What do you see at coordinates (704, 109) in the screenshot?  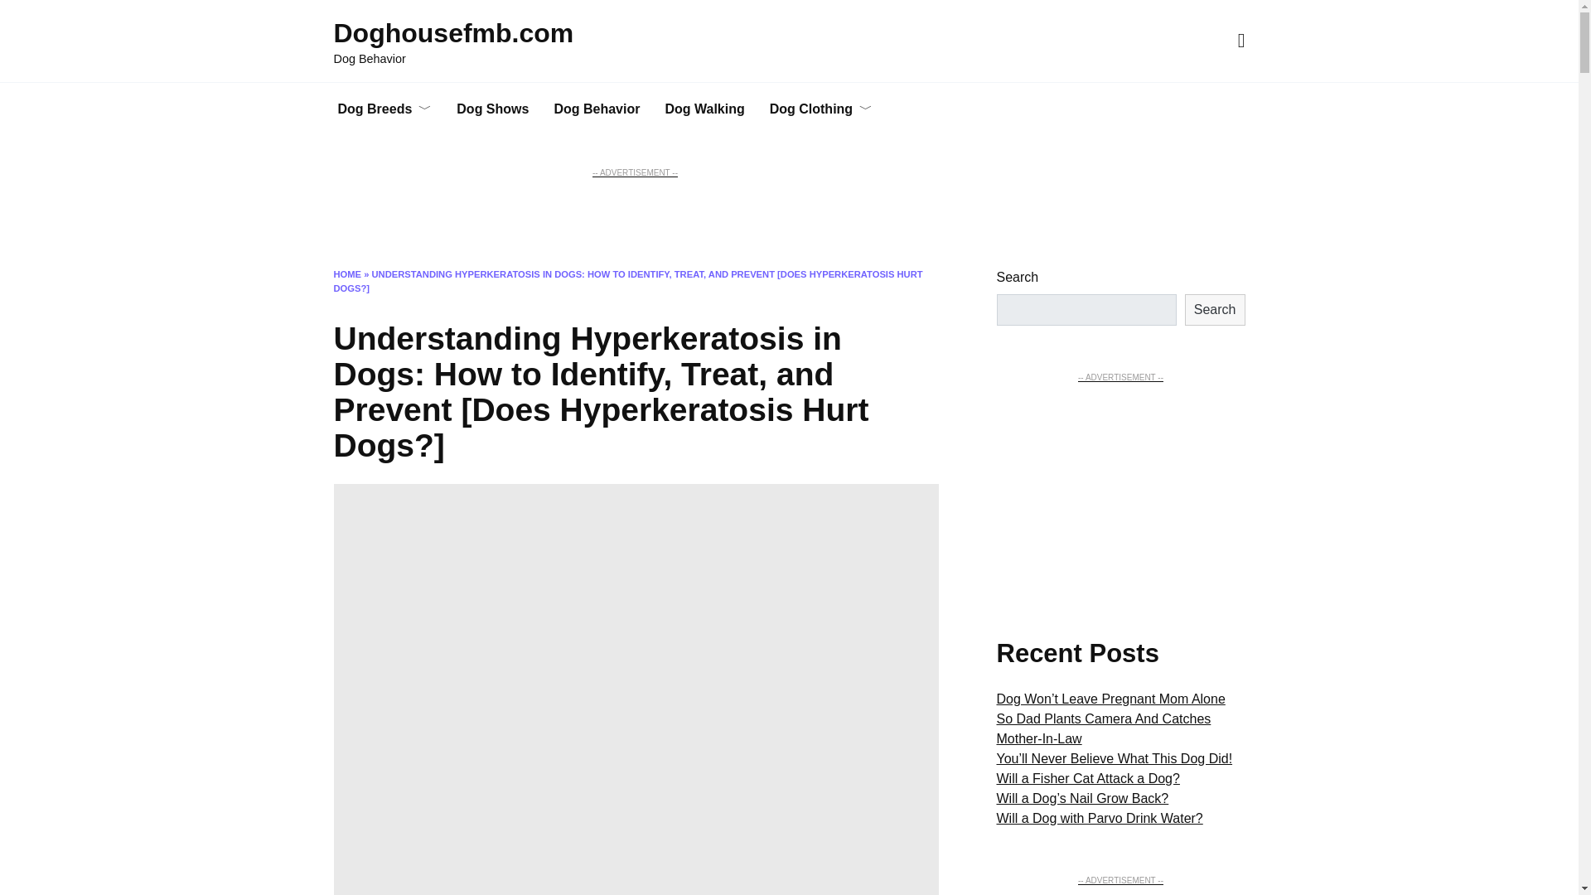 I see `Dog Walking` at bounding box center [704, 109].